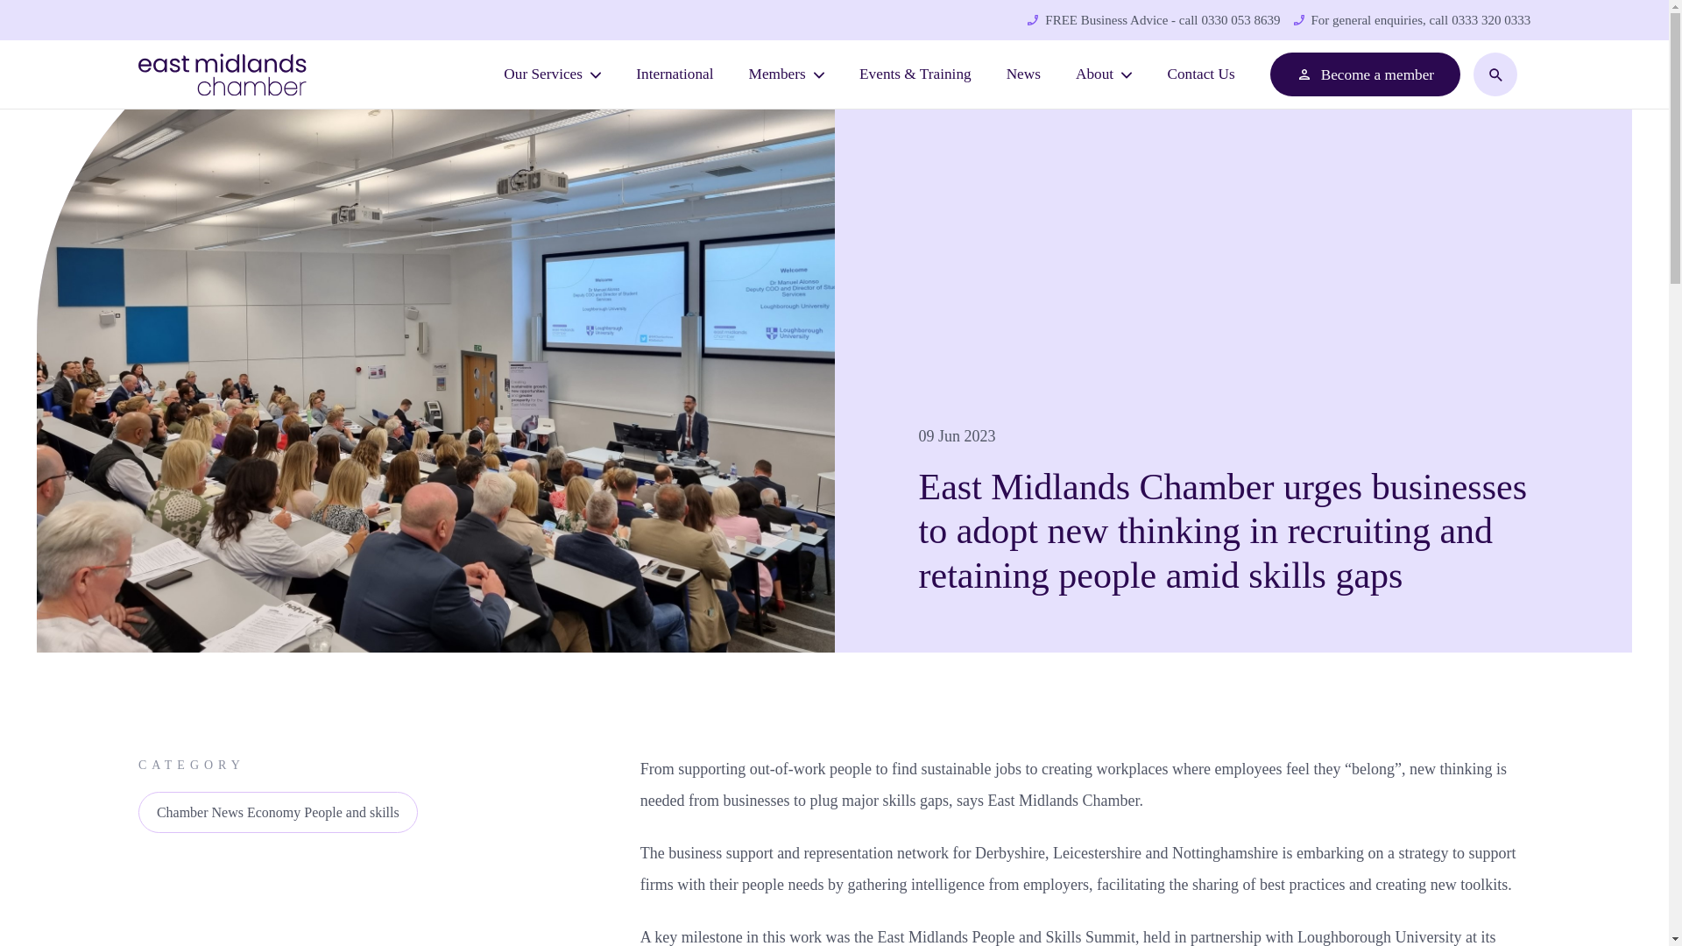  Describe the element at coordinates (1239, 19) in the screenshot. I see `0330 053 8639` at that location.